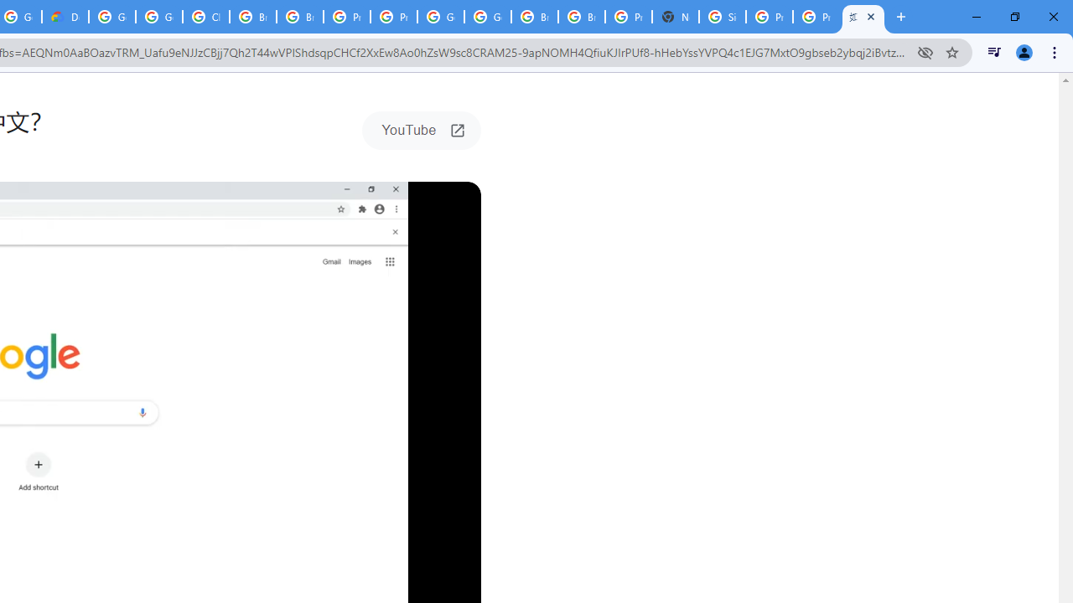 The width and height of the screenshot is (1073, 603). I want to click on Sign in - Google Accounts, so click(723, 17).